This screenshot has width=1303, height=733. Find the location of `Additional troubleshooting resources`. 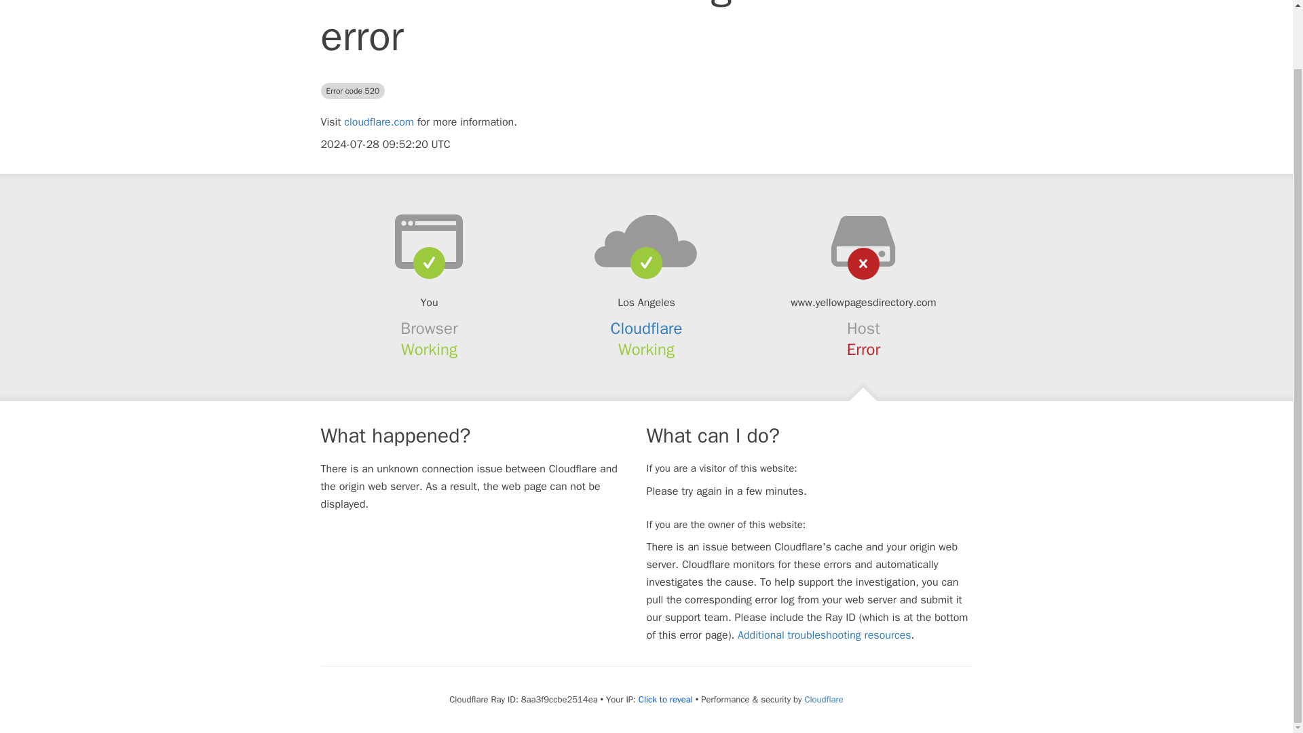

Additional troubleshooting resources is located at coordinates (824, 635).